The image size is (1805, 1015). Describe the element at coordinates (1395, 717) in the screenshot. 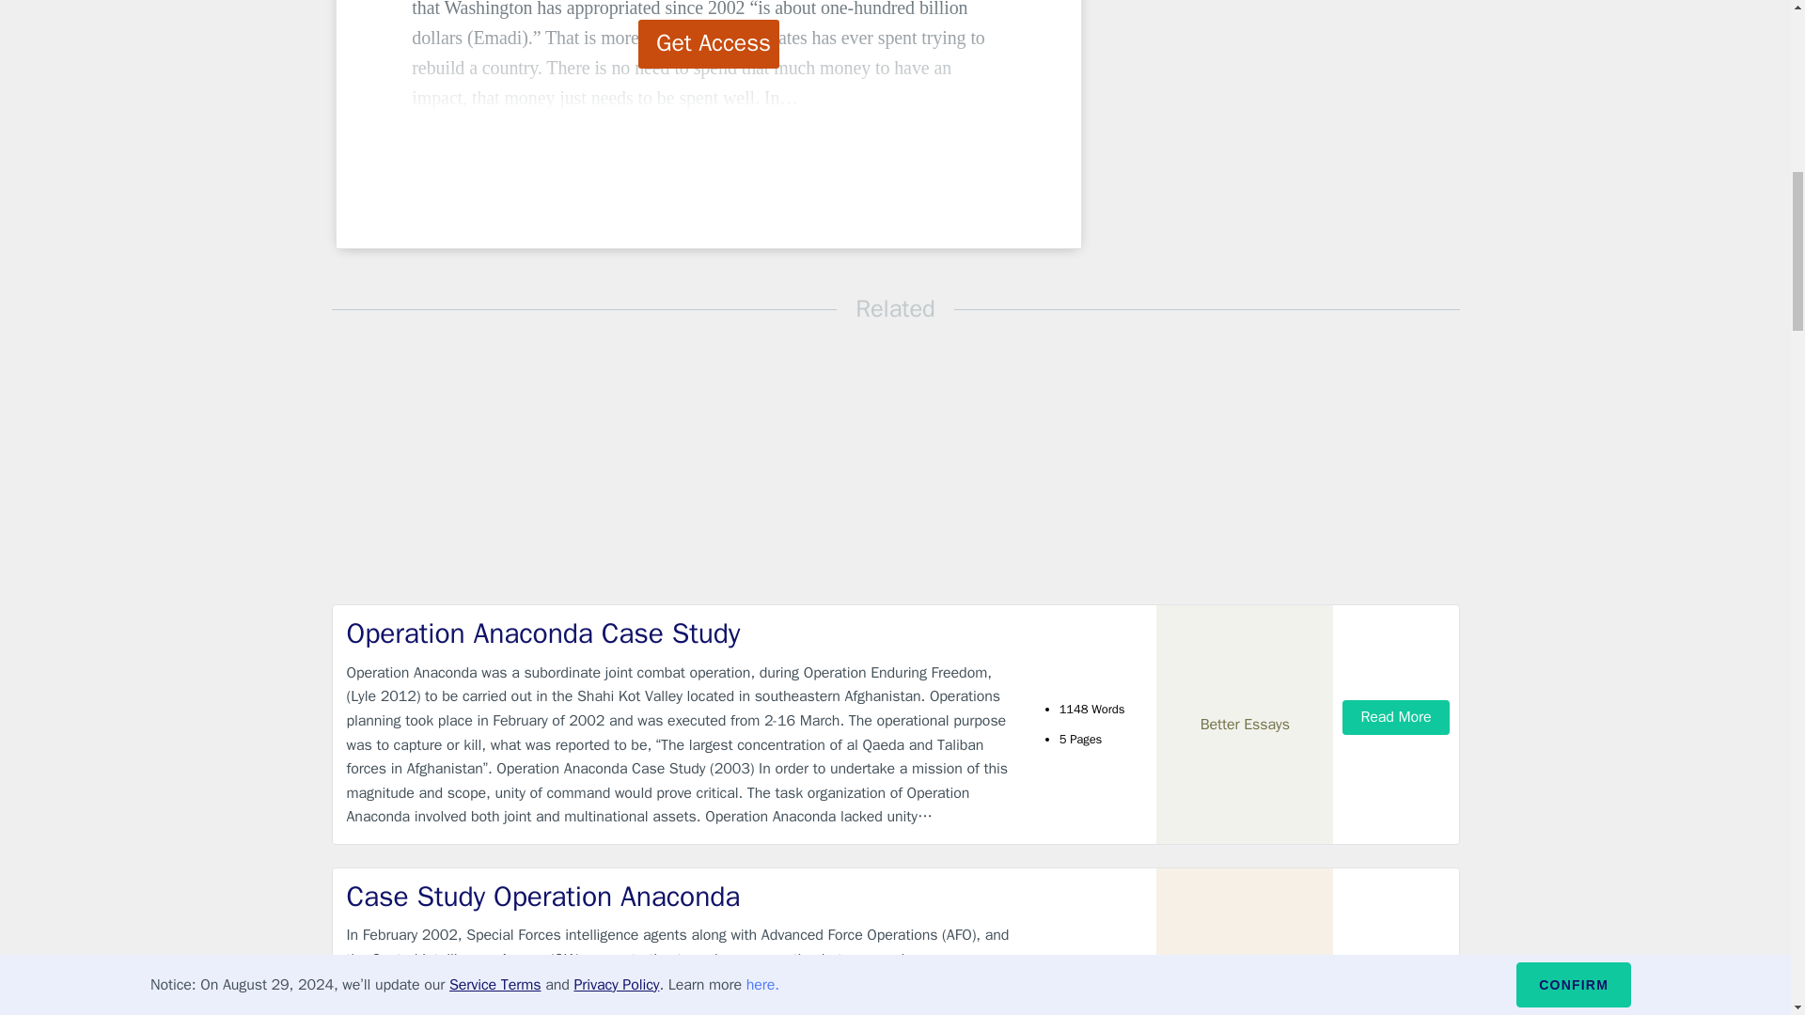

I see `Read More` at that location.